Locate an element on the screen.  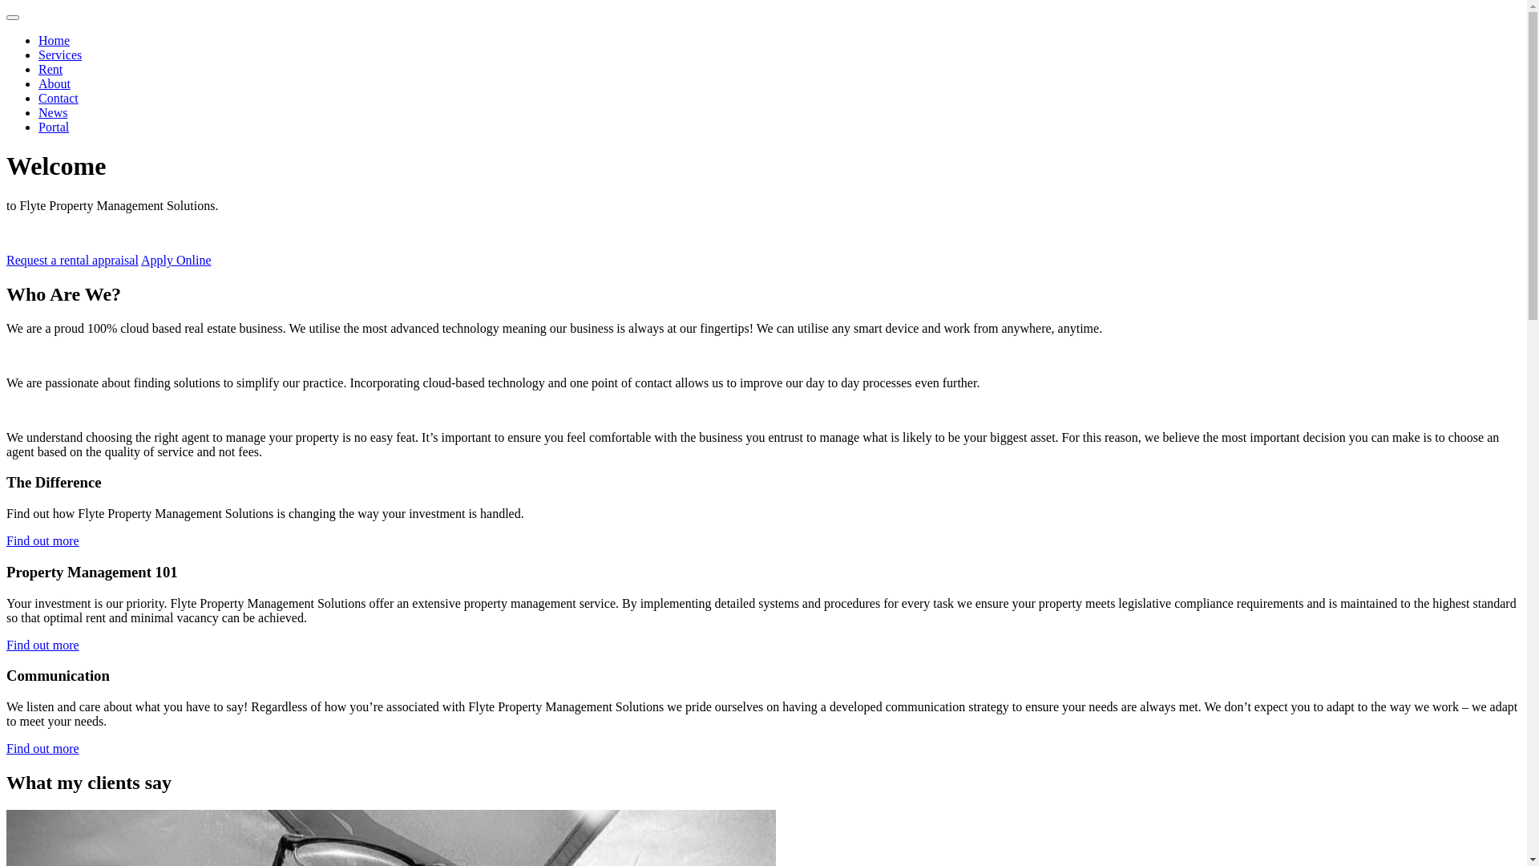
Find out more is located at coordinates (43, 540).